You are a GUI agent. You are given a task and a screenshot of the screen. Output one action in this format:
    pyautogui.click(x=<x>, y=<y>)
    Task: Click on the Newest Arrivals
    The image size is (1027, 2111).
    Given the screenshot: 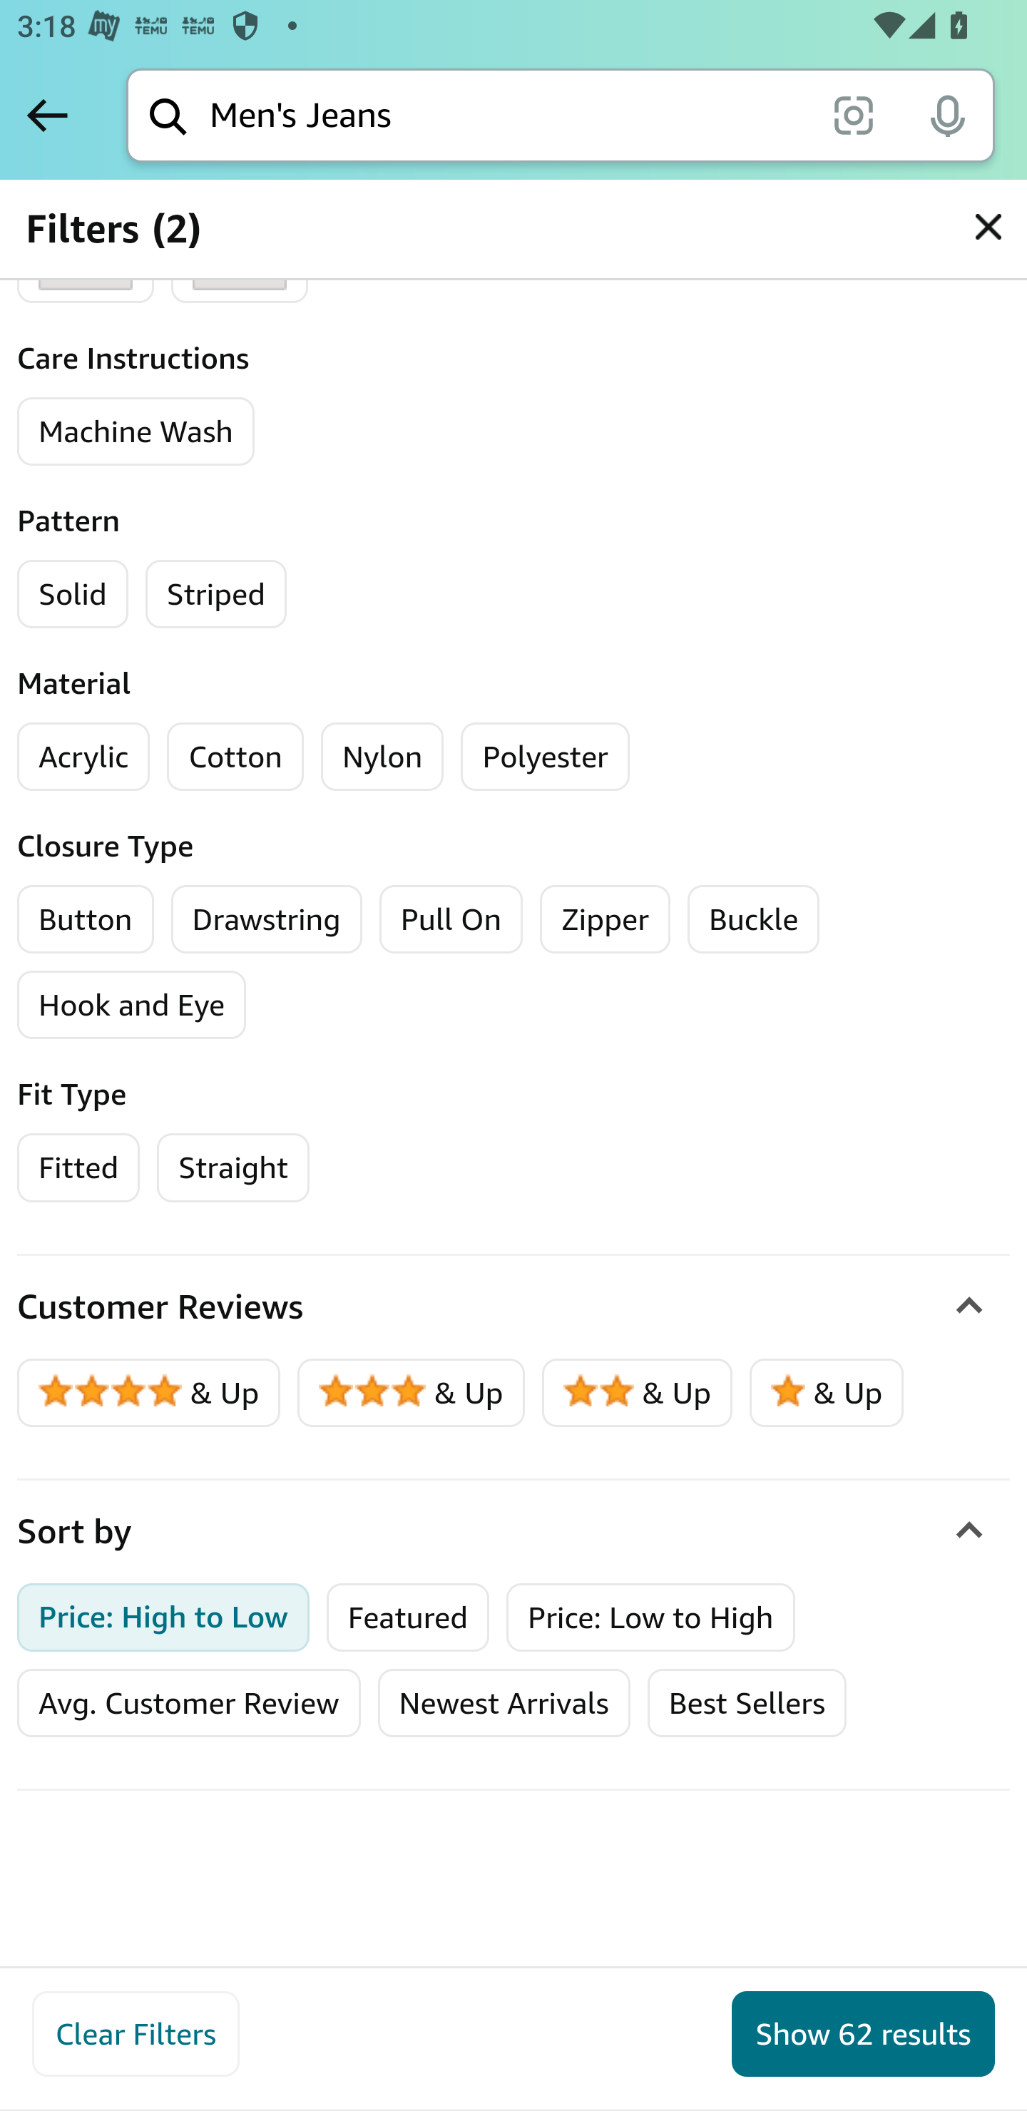 What is the action you would take?
    pyautogui.click(x=504, y=1703)
    